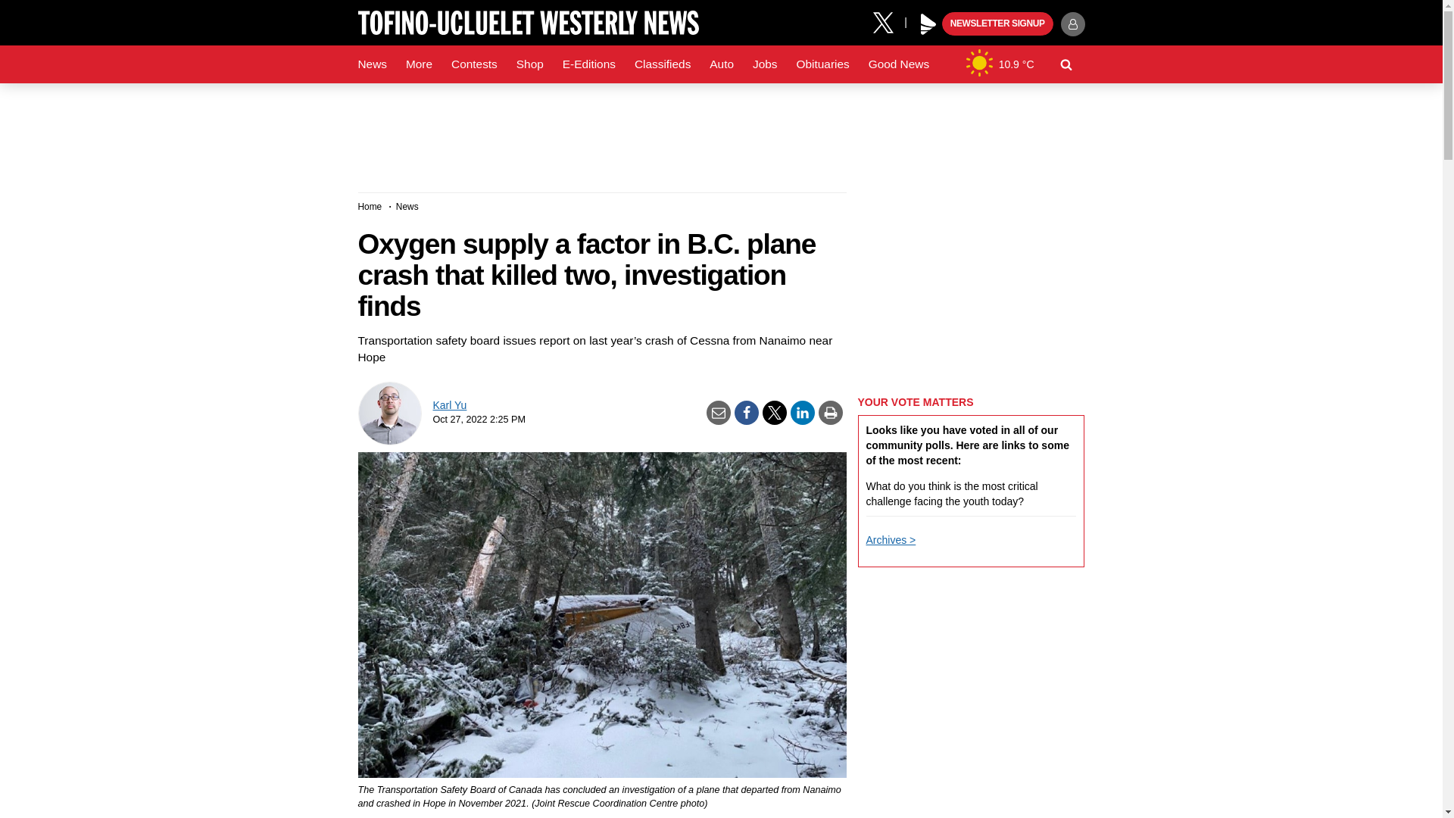 The height and width of the screenshot is (818, 1454). What do you see at coordinates (997, 24) in the screenshot?
I see `NEWSLETTER SIGNUP` at bounding box center [997, 24].